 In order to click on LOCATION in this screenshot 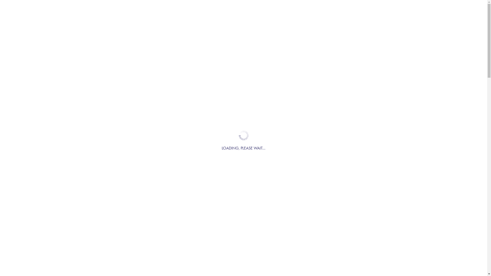, I will do `click(155, 28)`.